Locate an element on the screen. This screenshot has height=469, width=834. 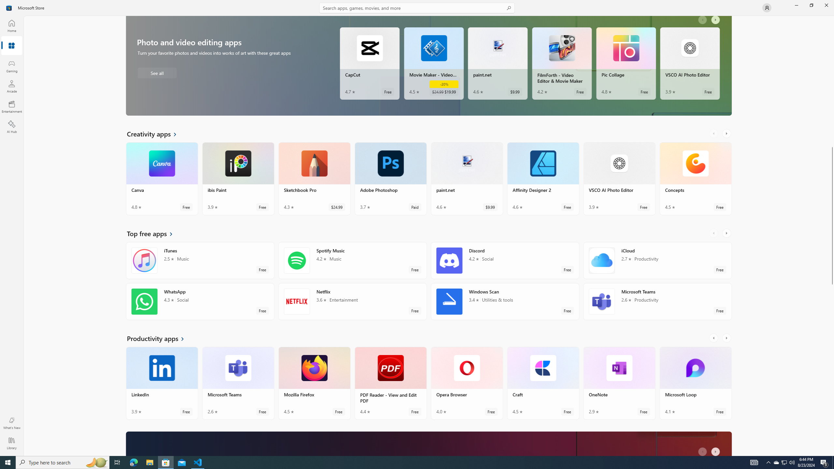
AutomationID: RightScrollButton is located at coordinates (716, 449).